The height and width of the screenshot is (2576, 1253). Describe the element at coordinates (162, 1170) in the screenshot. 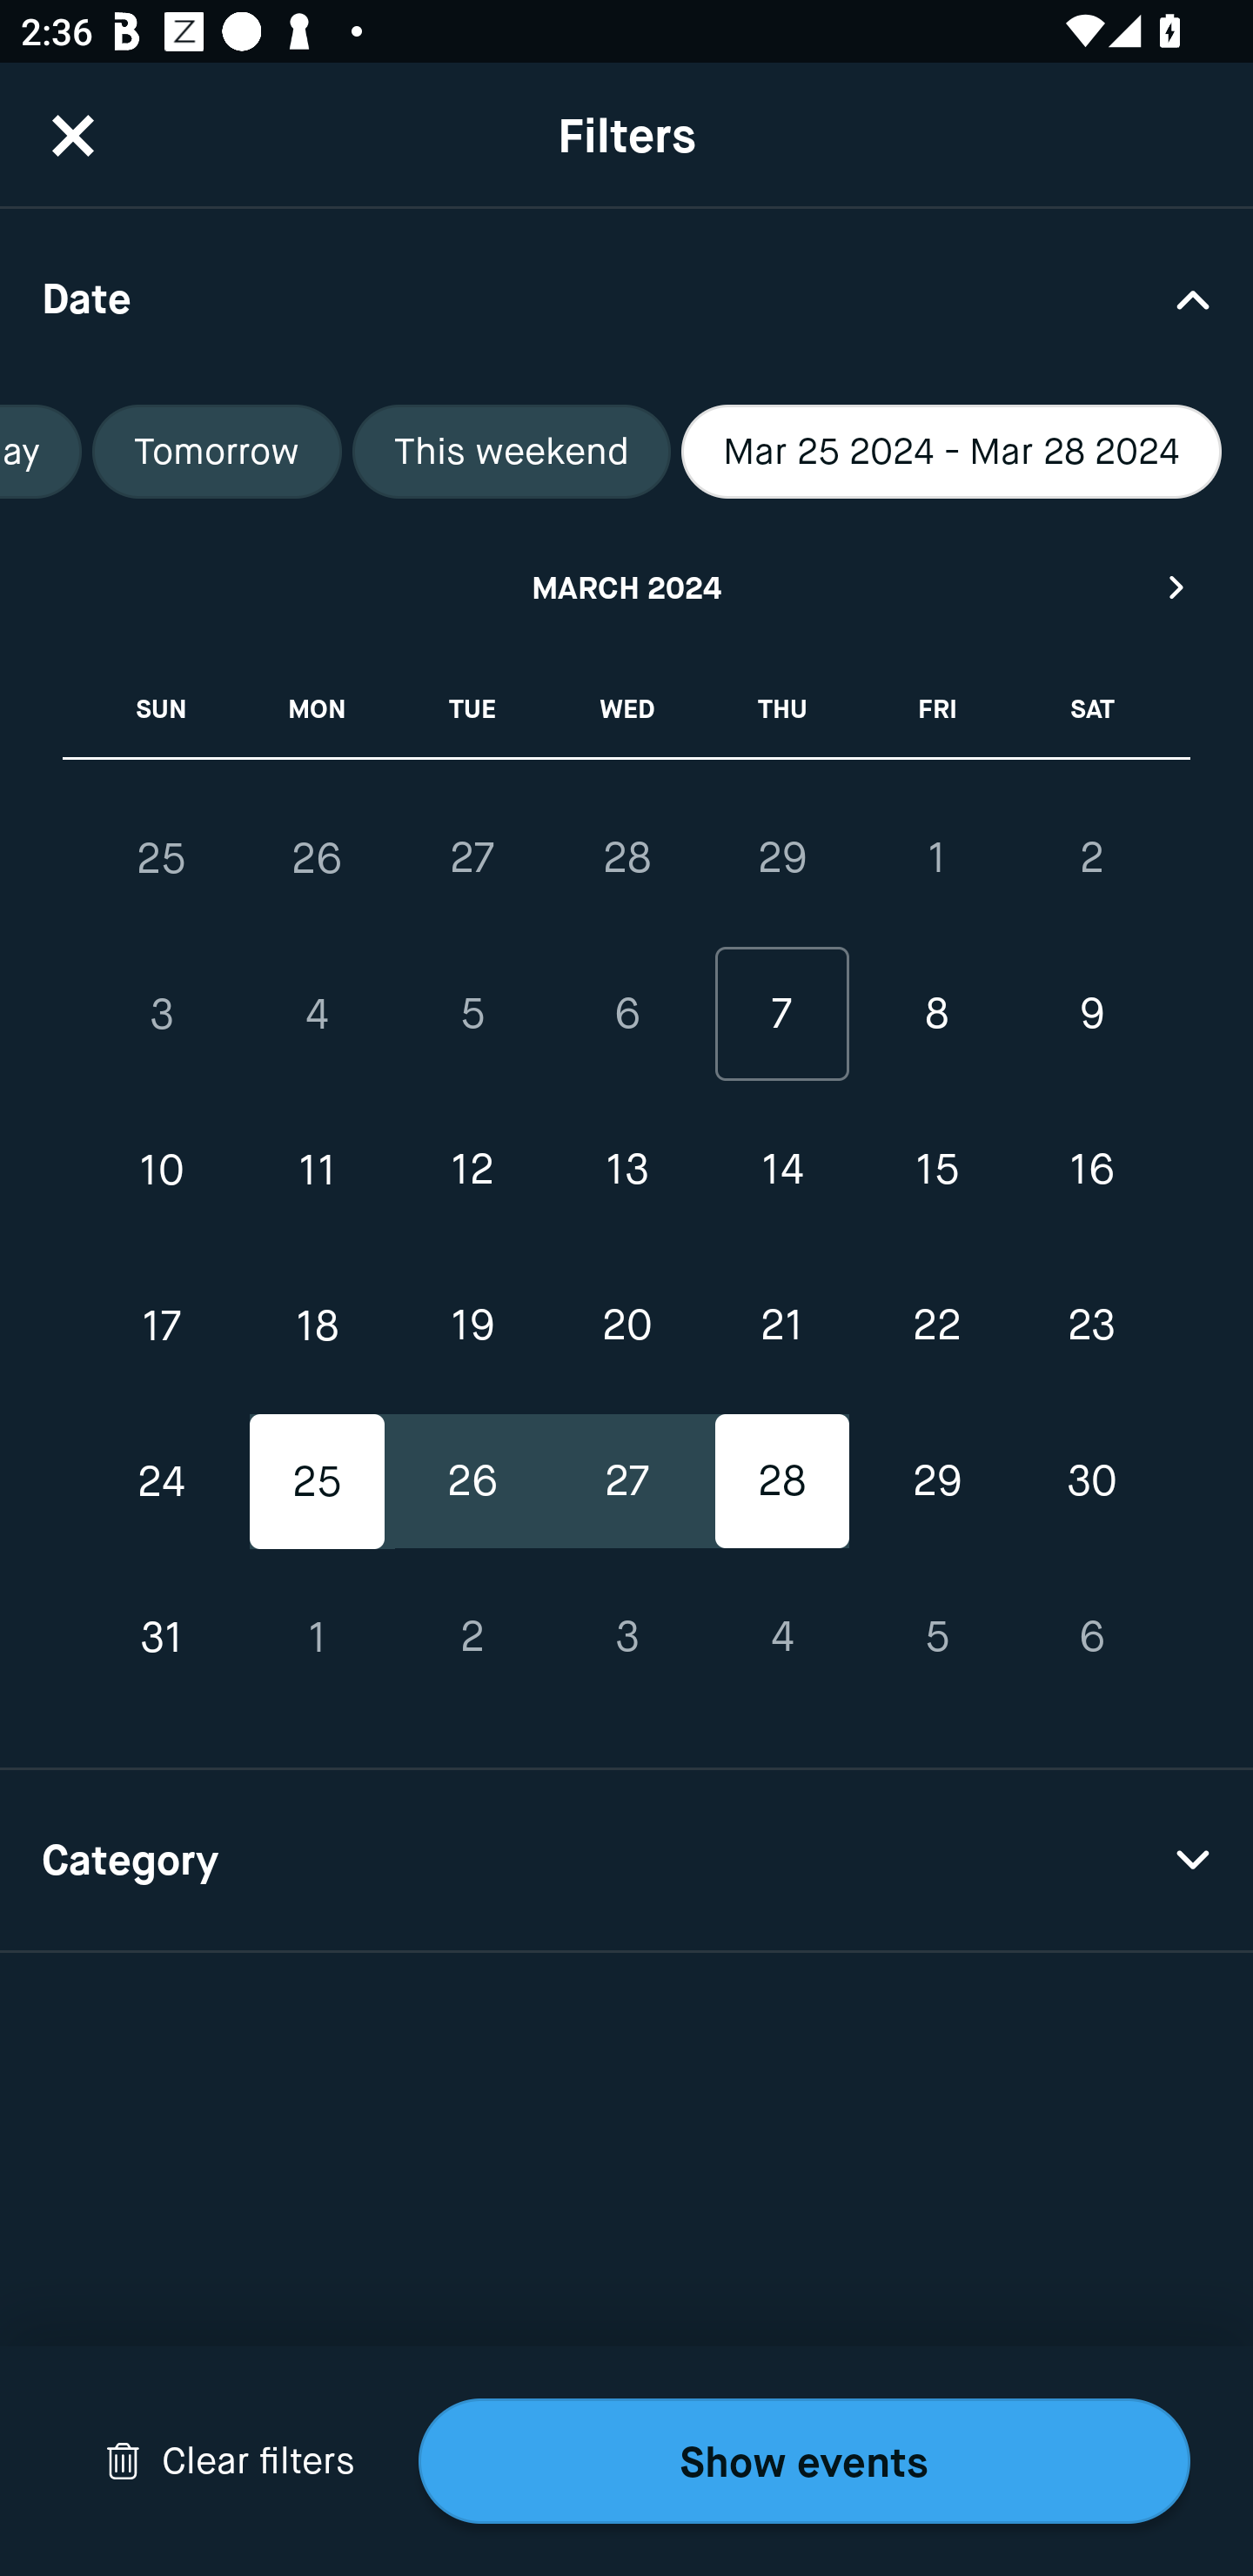

I see `10` at that location.